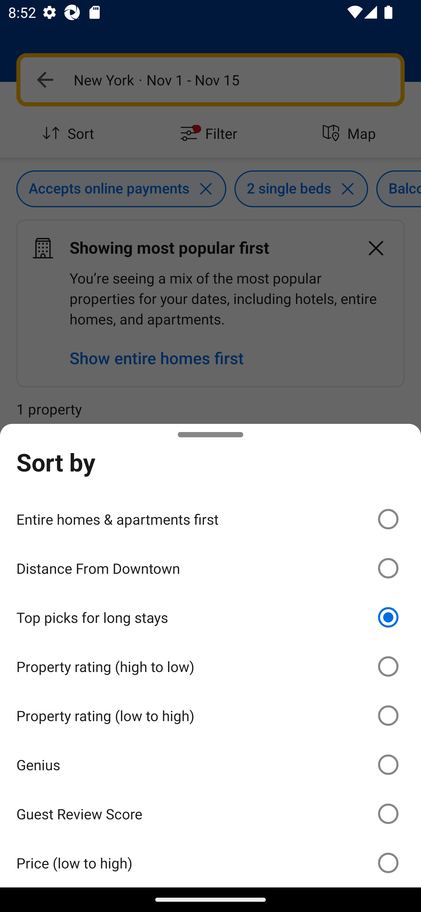  I want to click on Distance From Downtown, so click(210, 568).